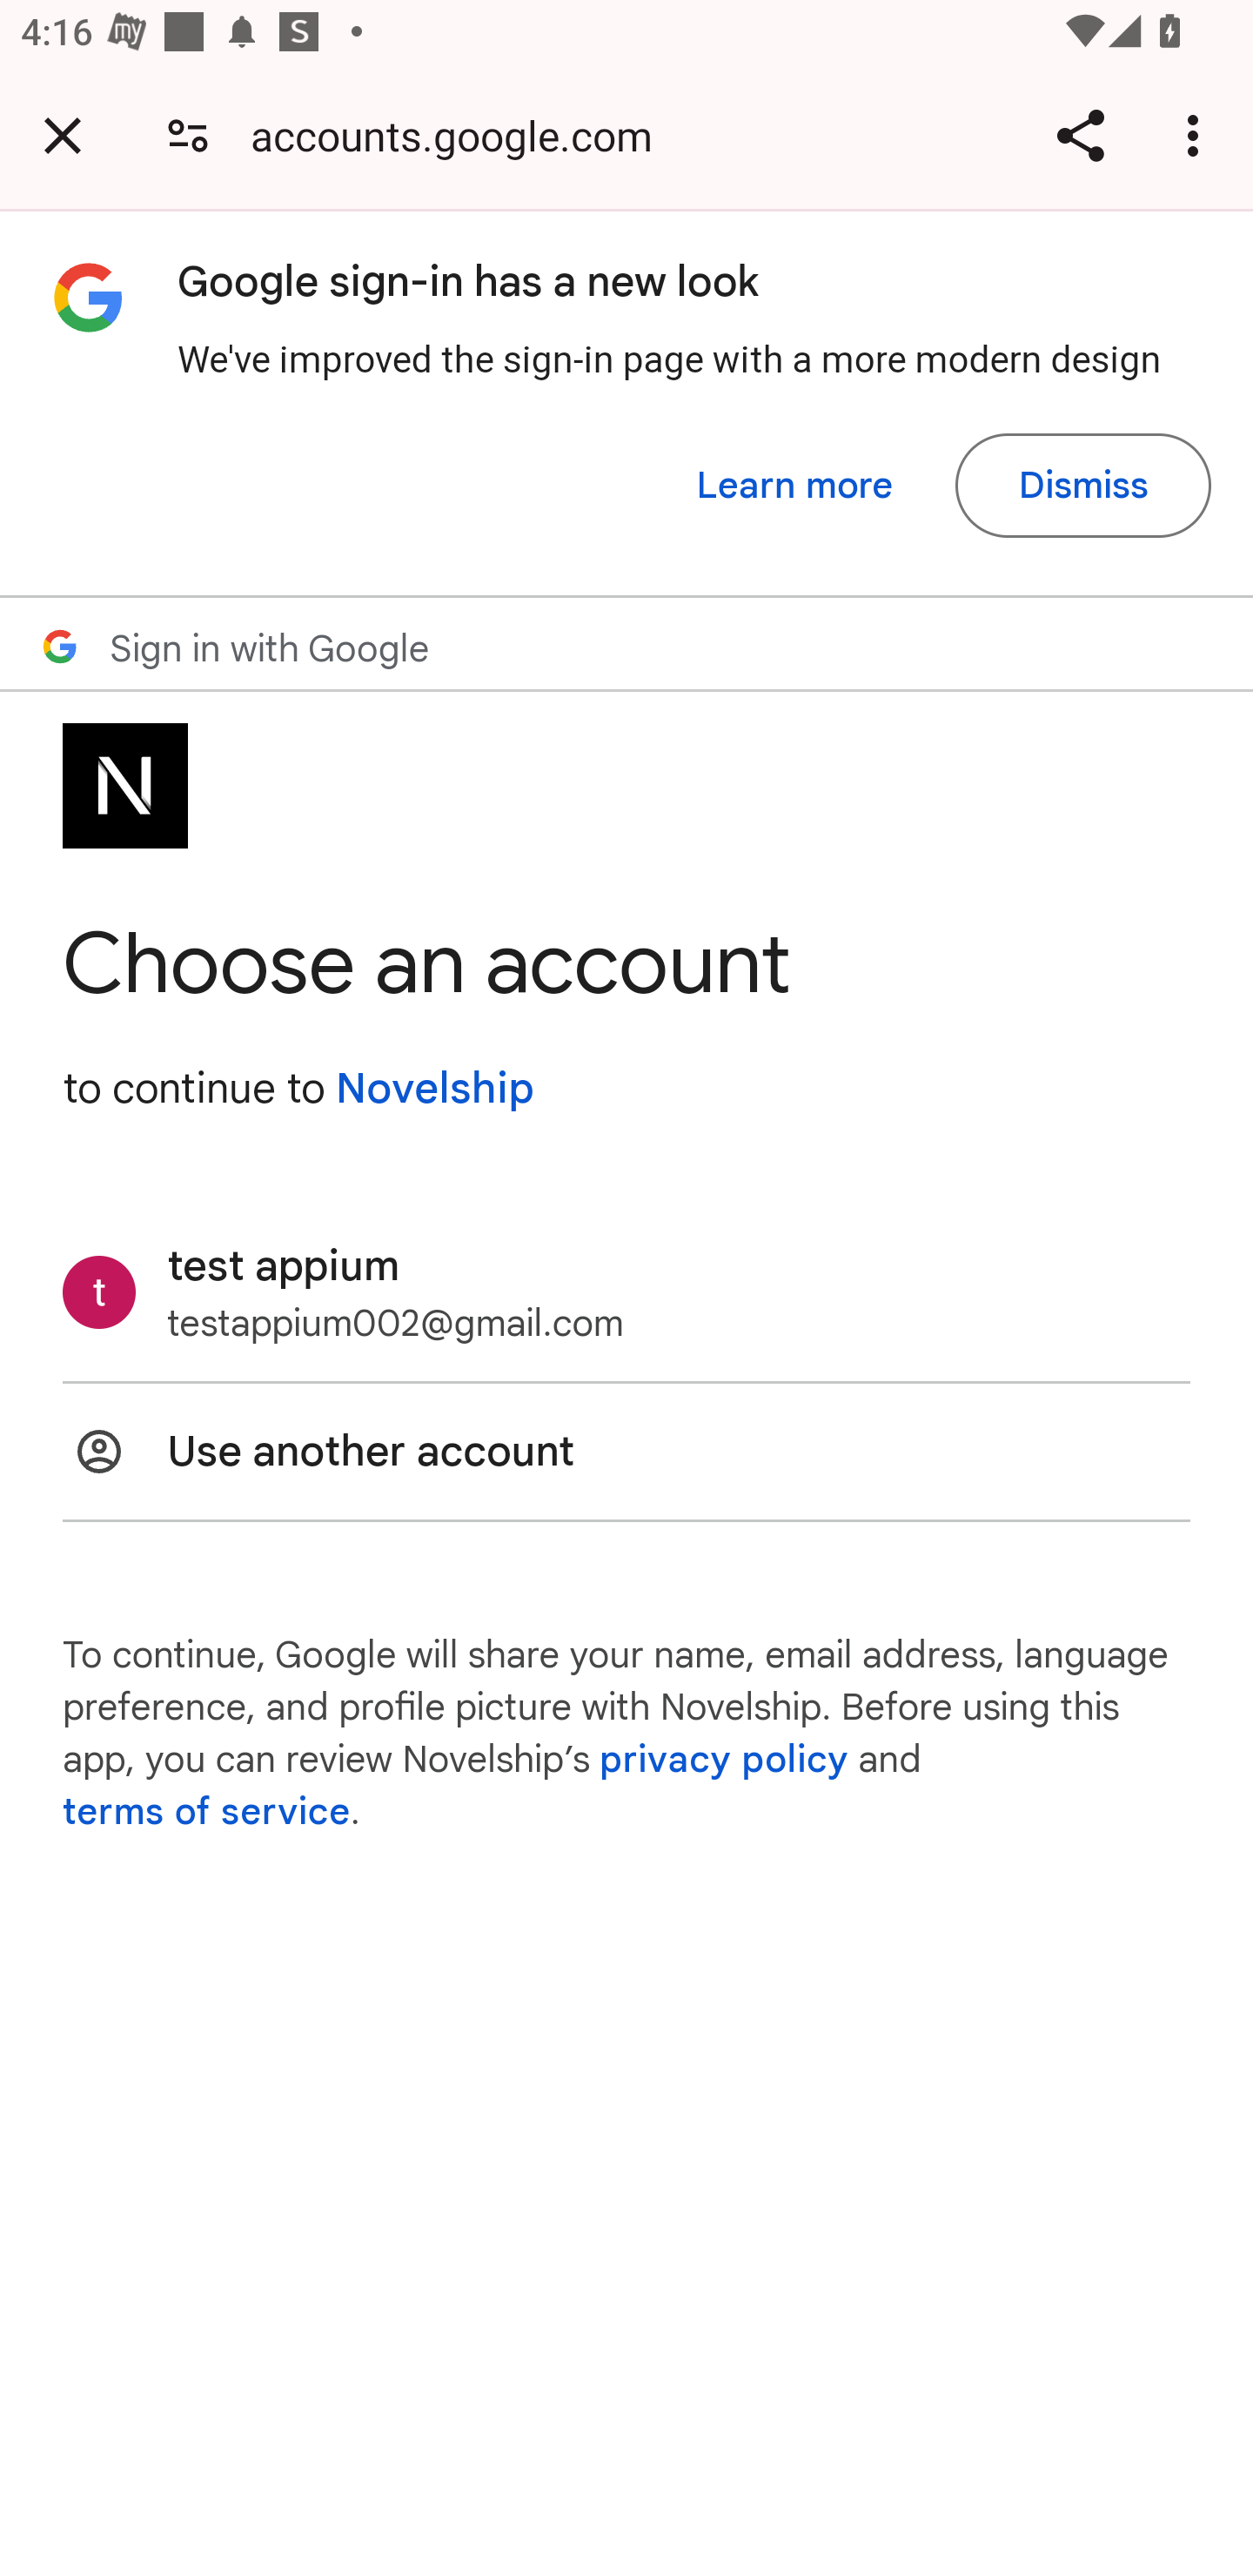 The image size is (1253, 2576). What do you see at coordinates (462, 134) in the screenshot?
I see `accounts.google.com` at bounding box center [462, 134].